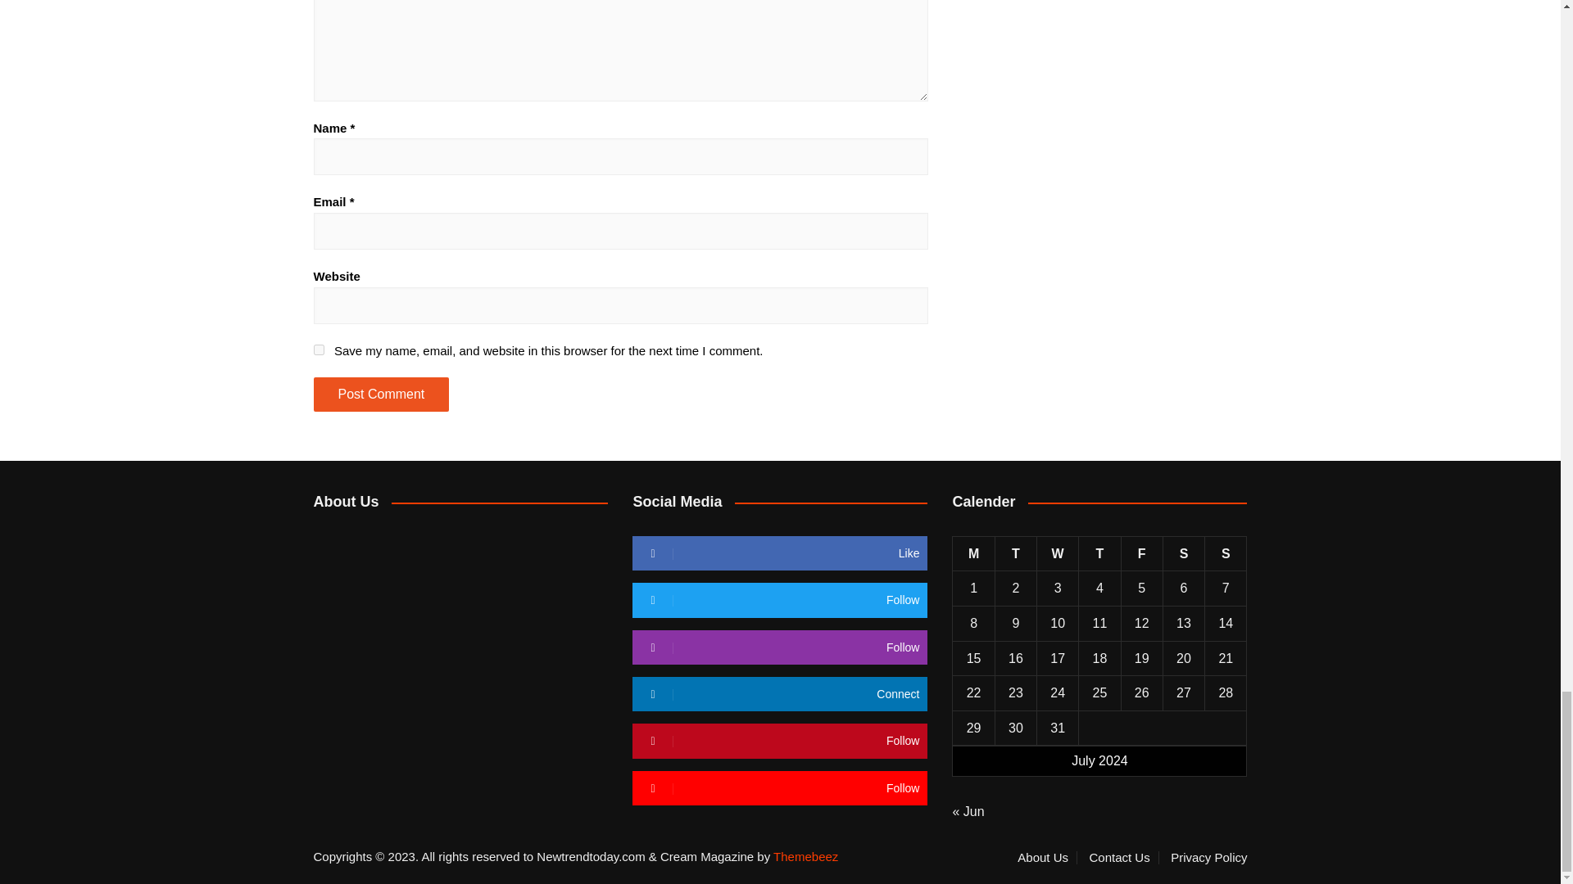 The image size is (1573, 884). I want to click on Post Comment, so click(380, 395).